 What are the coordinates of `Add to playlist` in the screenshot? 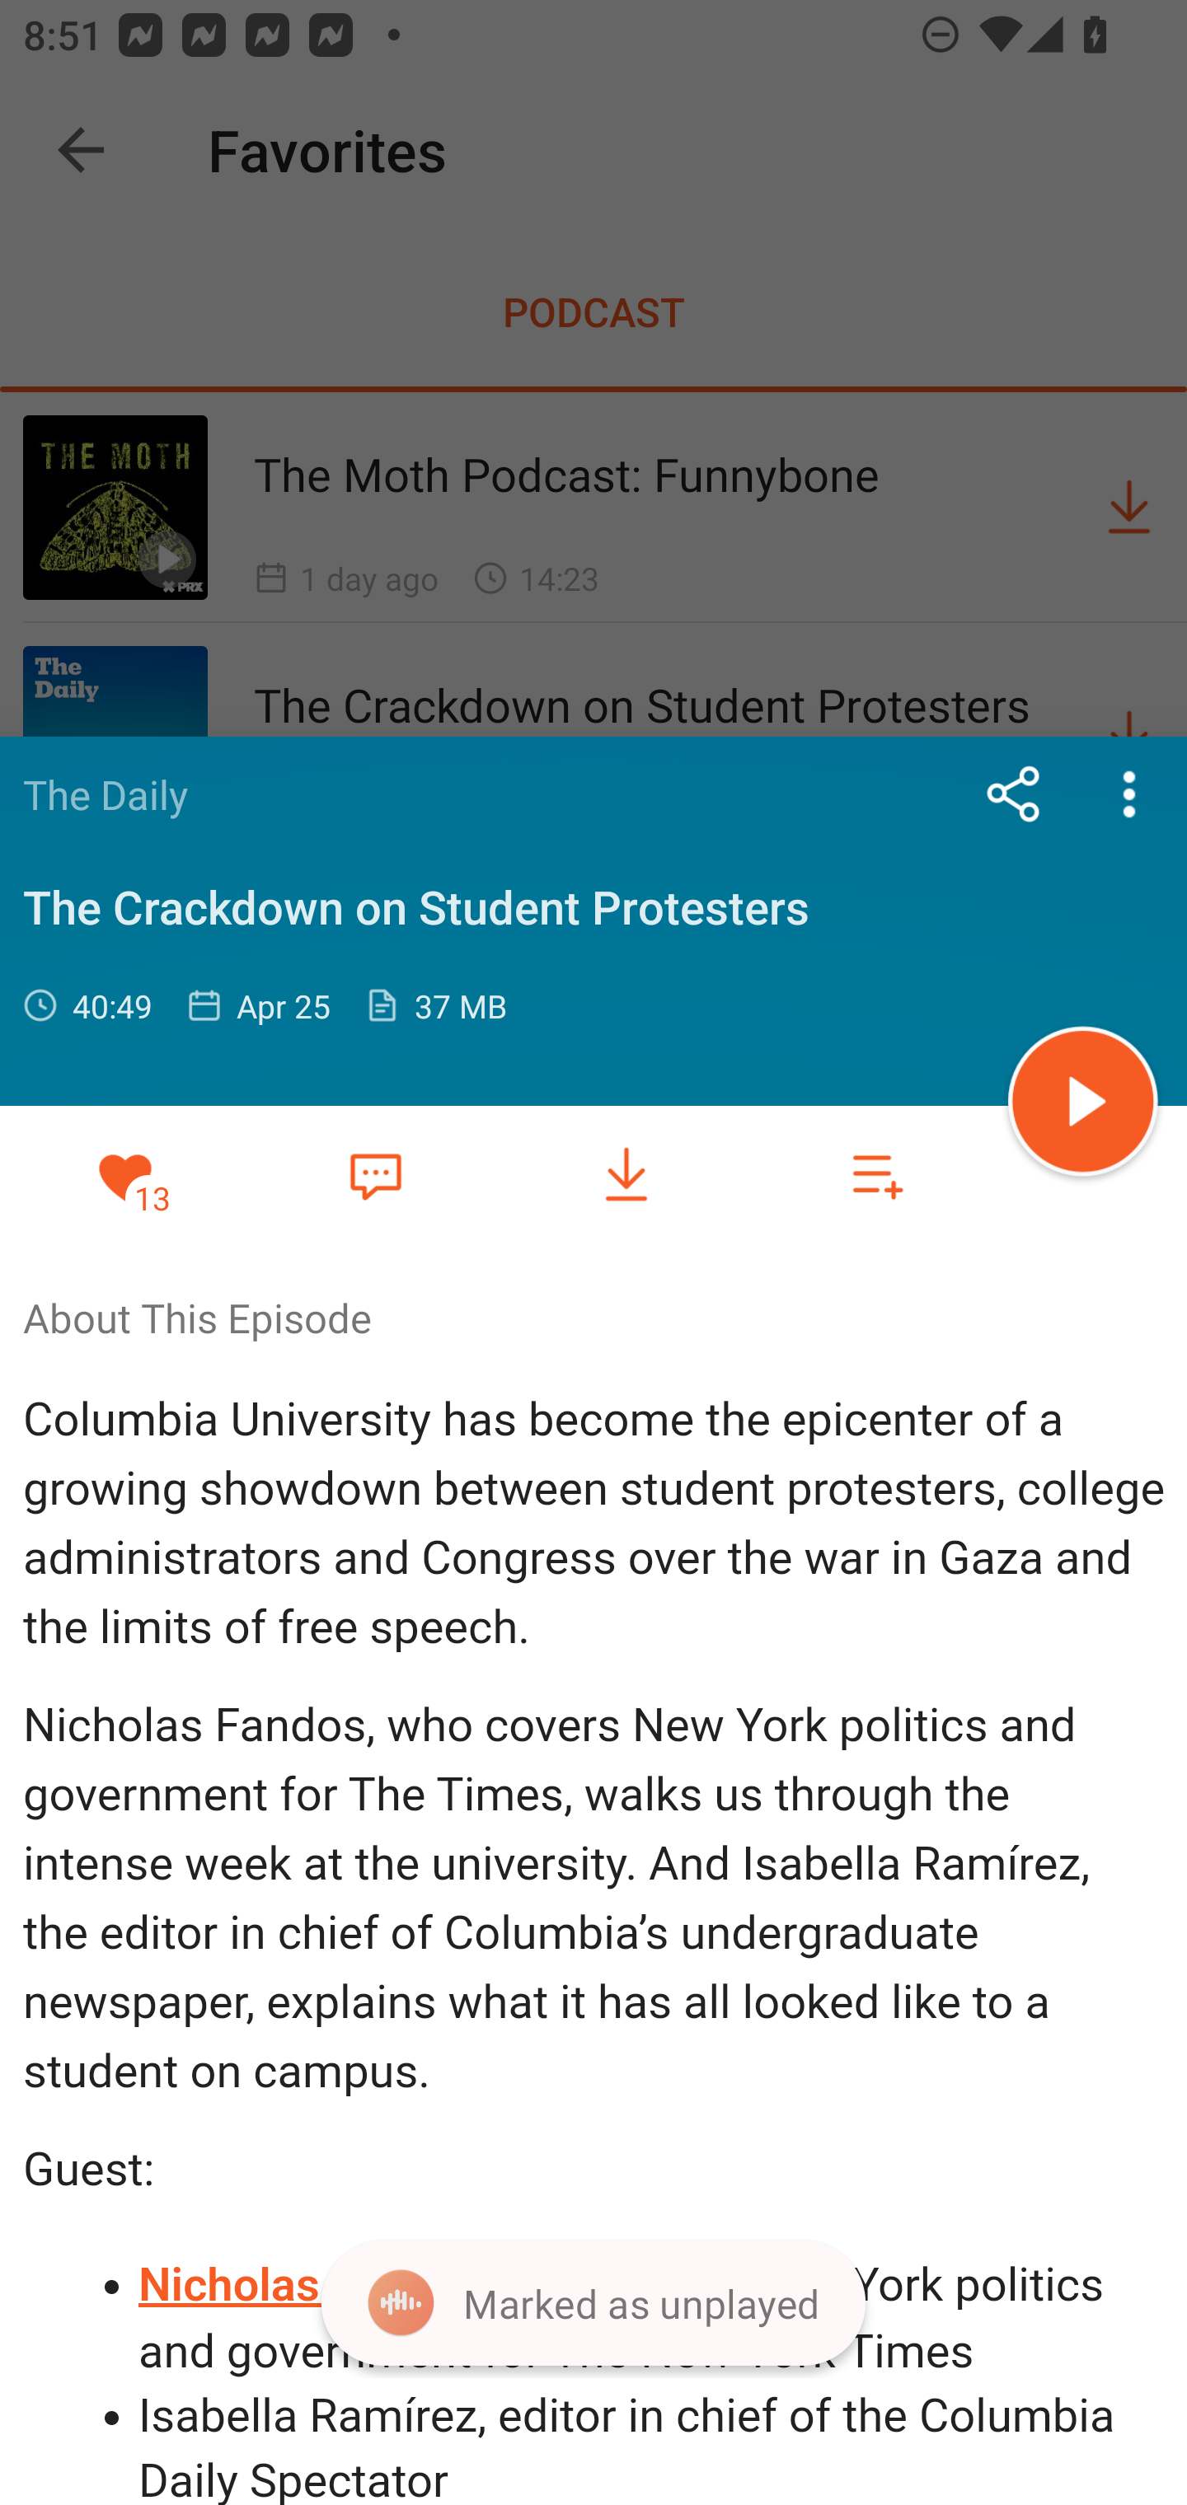 It's located at (877, 1175).